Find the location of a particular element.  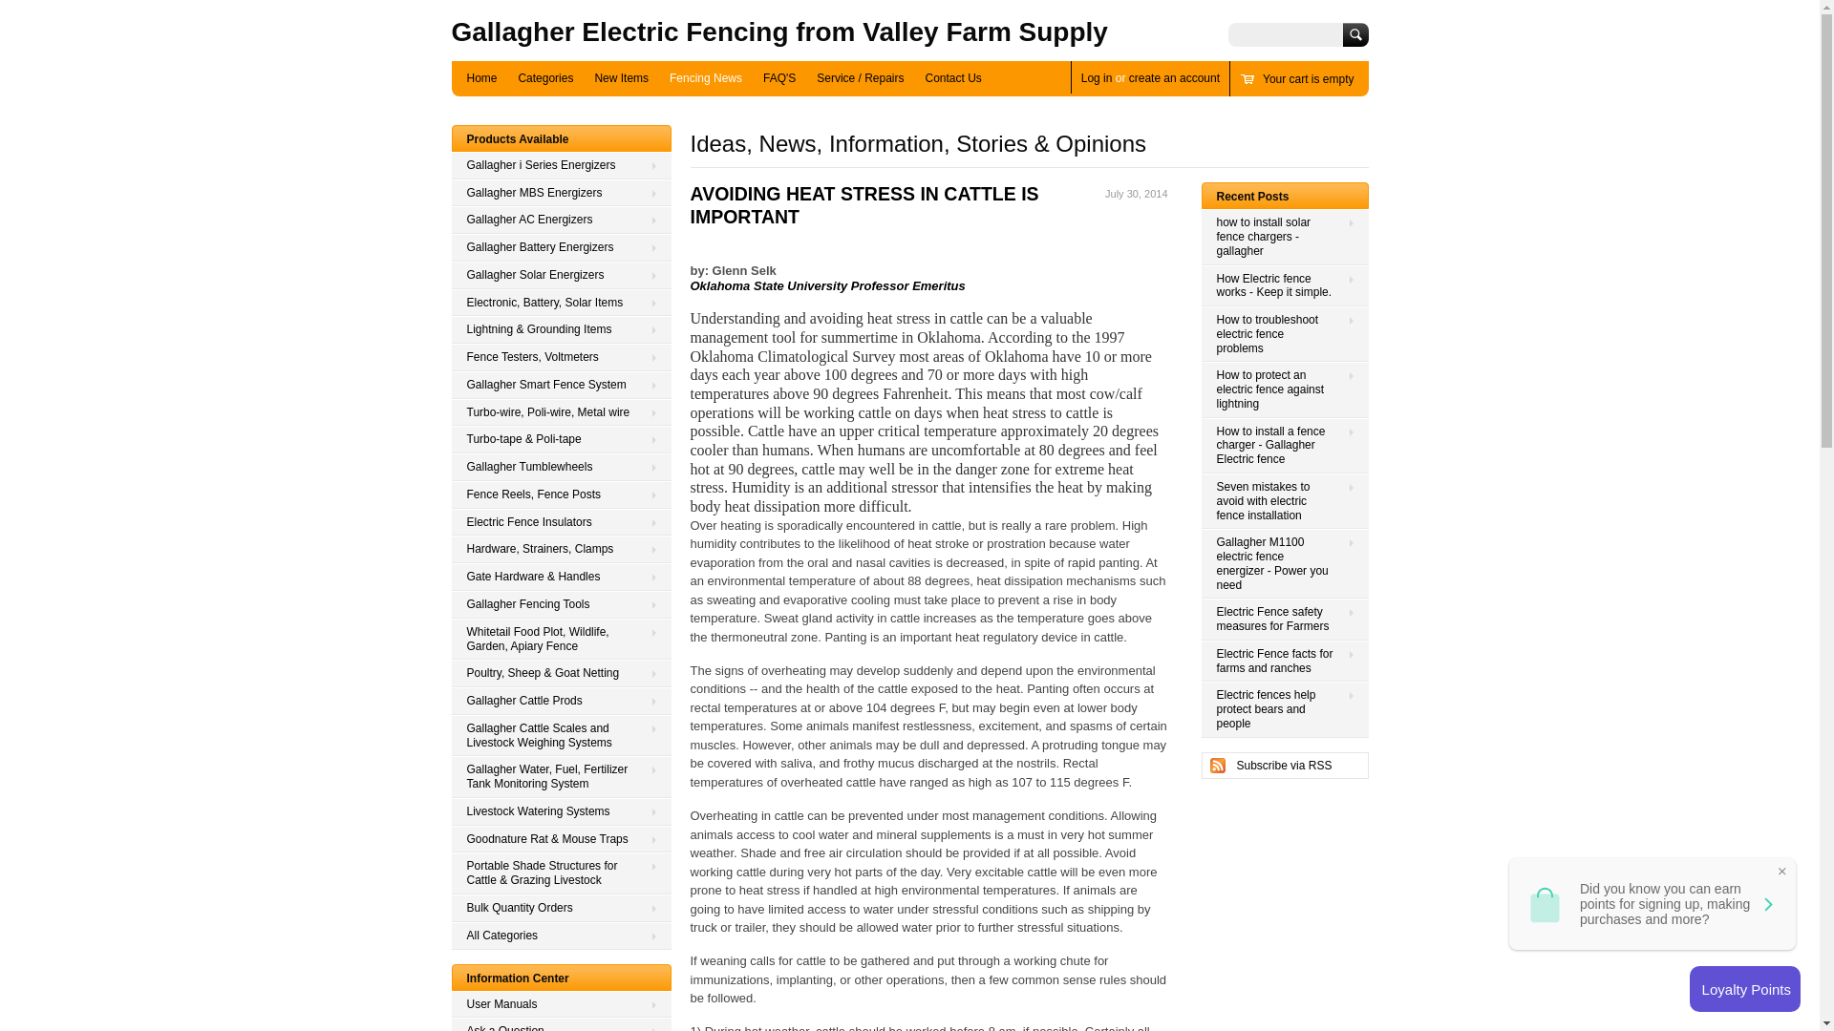

Search is located at coordinates (1354, 34).